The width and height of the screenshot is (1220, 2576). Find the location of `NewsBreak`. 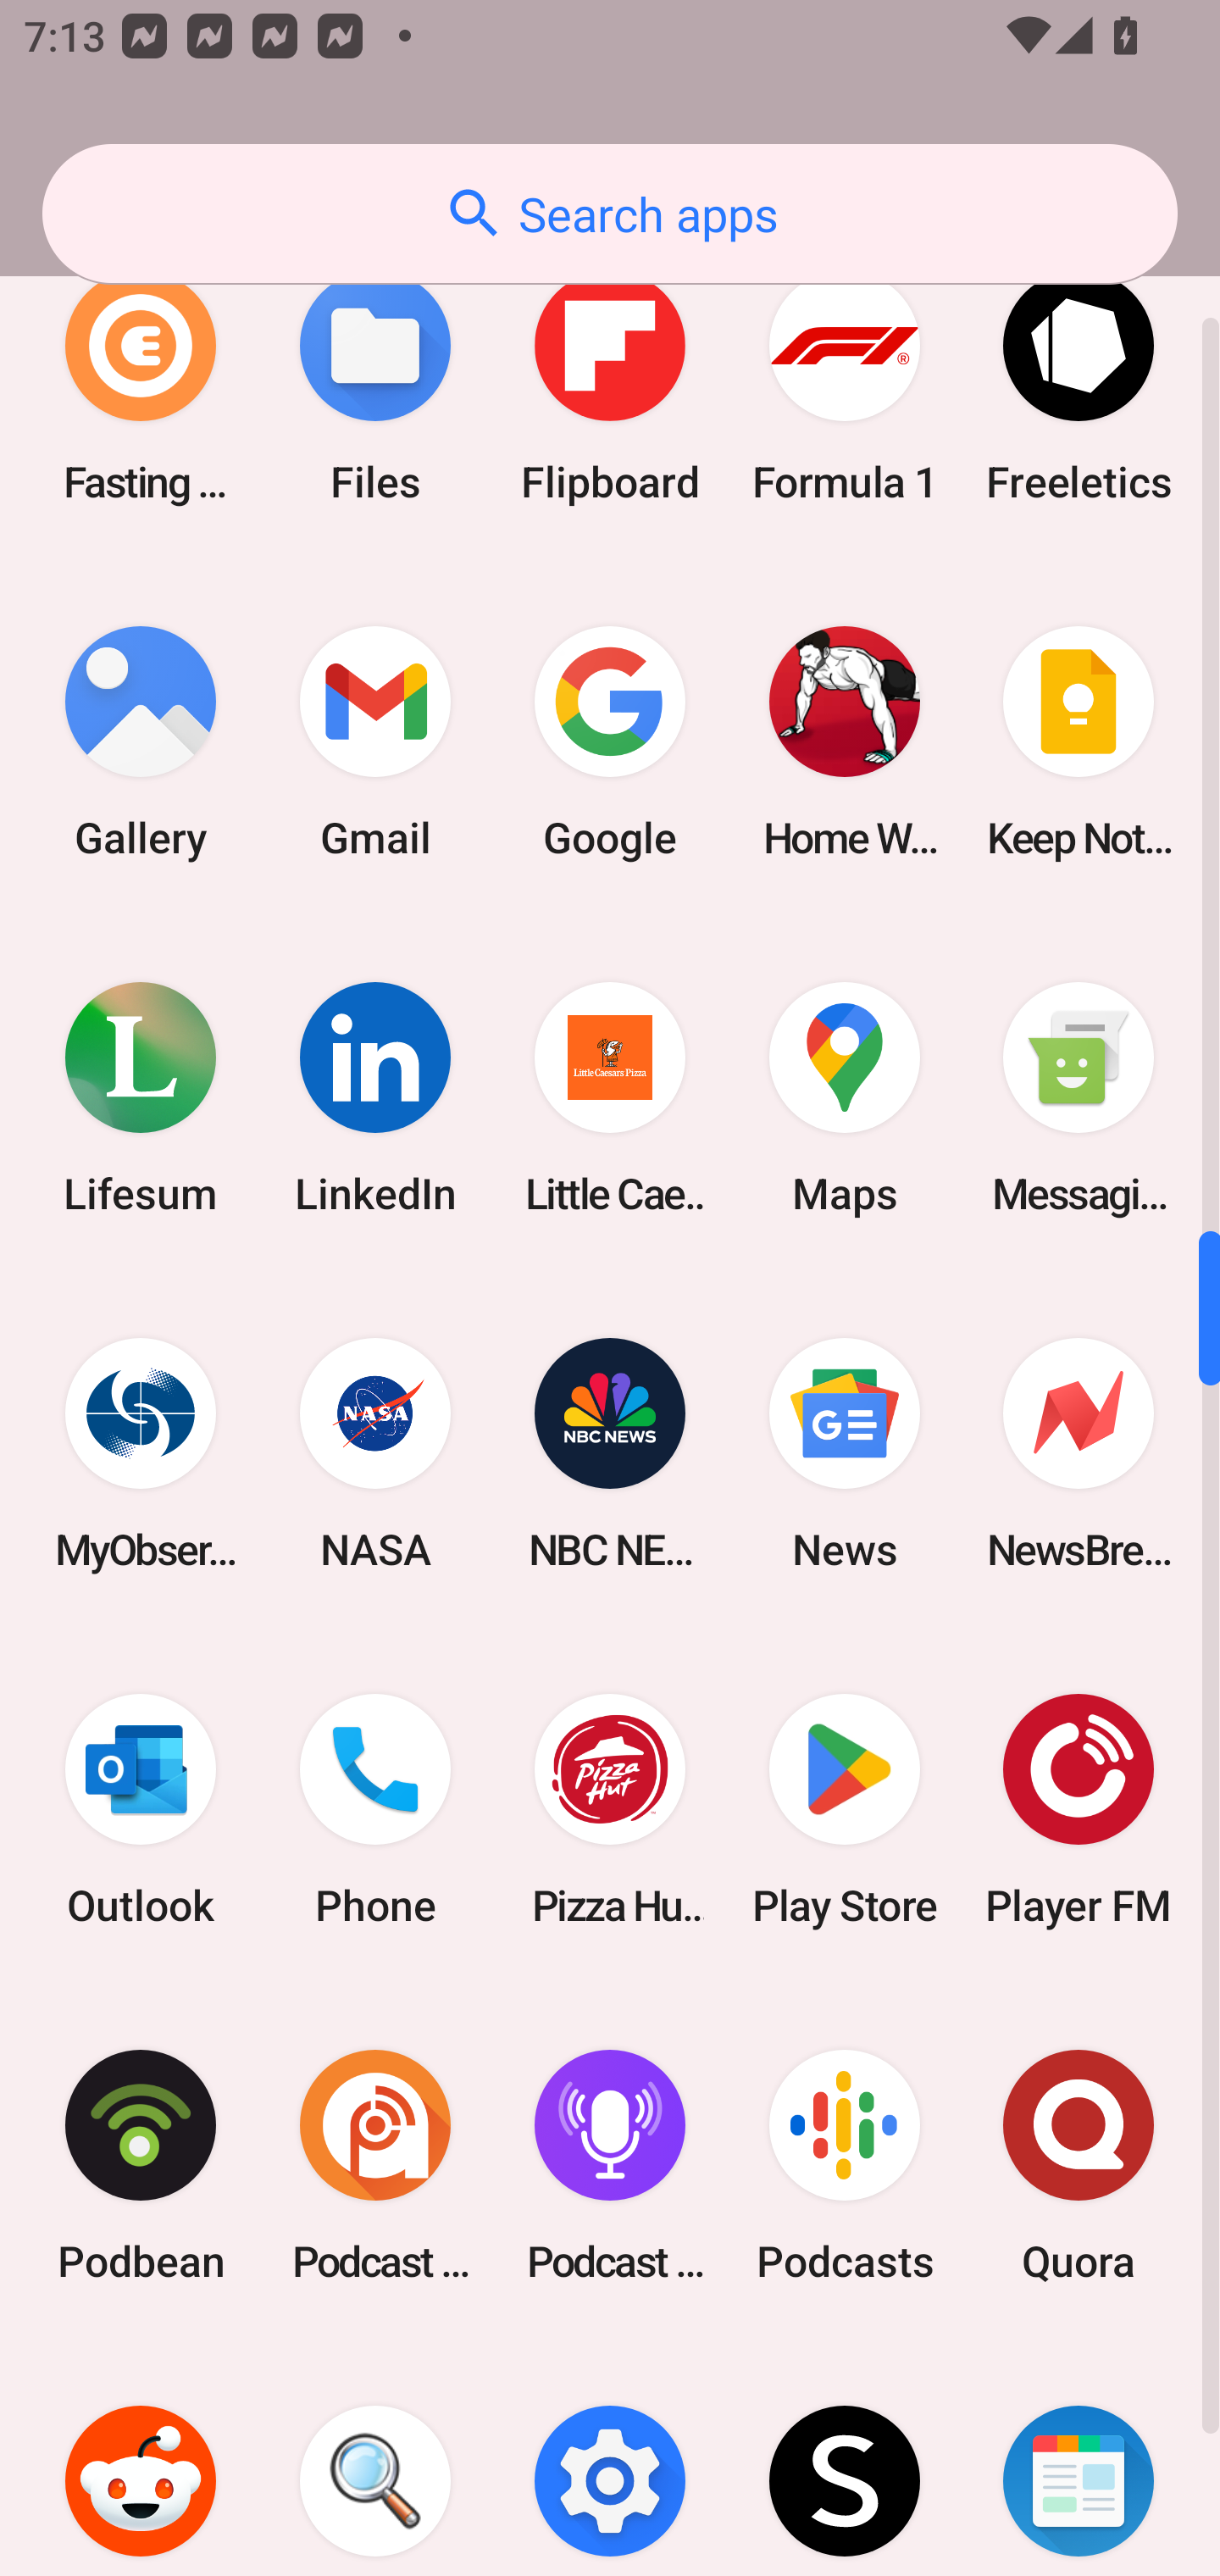

NewsBreak is located at coordinates (1079, 1454).